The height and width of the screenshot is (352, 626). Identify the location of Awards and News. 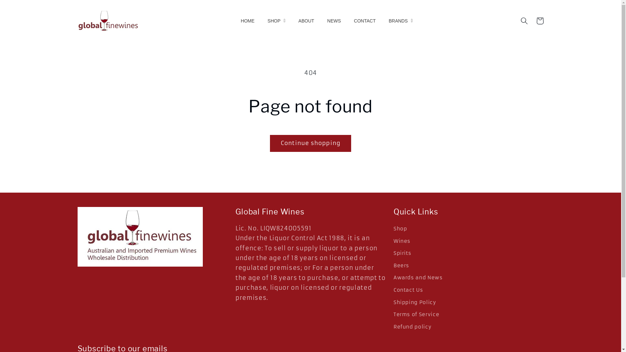
(418, 278).